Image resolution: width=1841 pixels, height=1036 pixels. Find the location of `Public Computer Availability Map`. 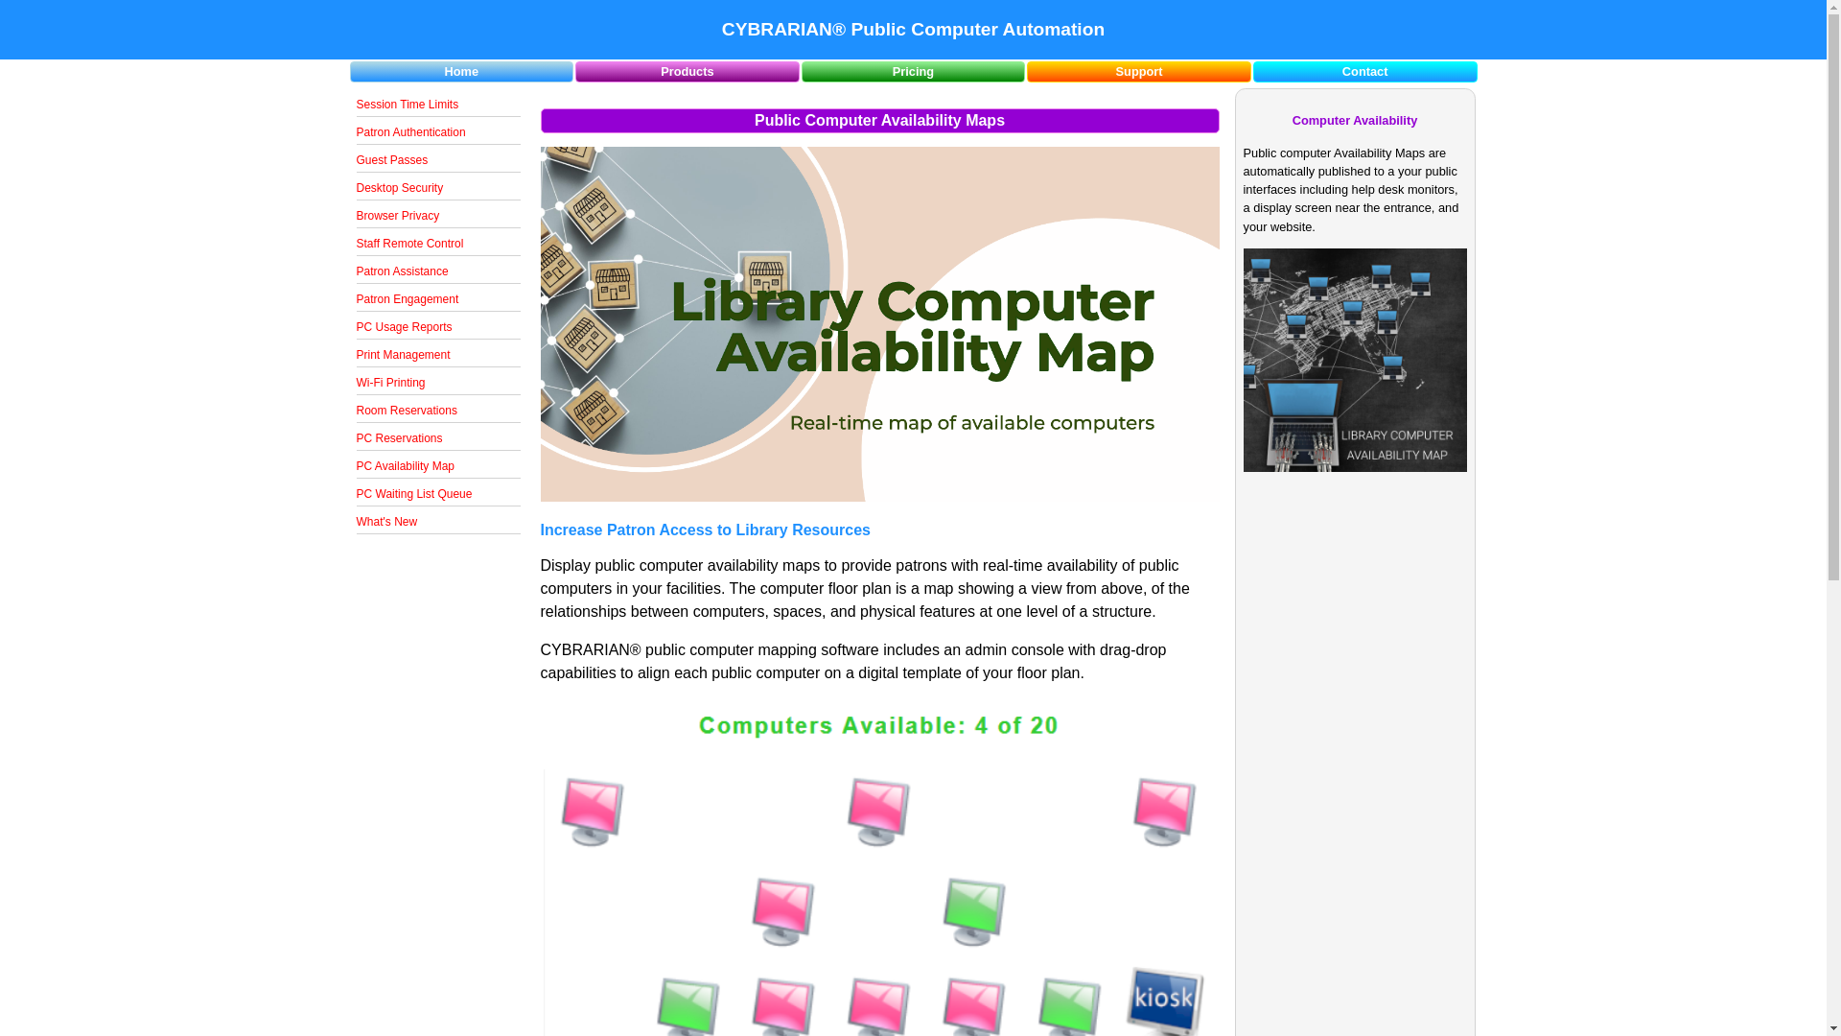

Public Computer Availability Map is located at coordinates (439, 466).